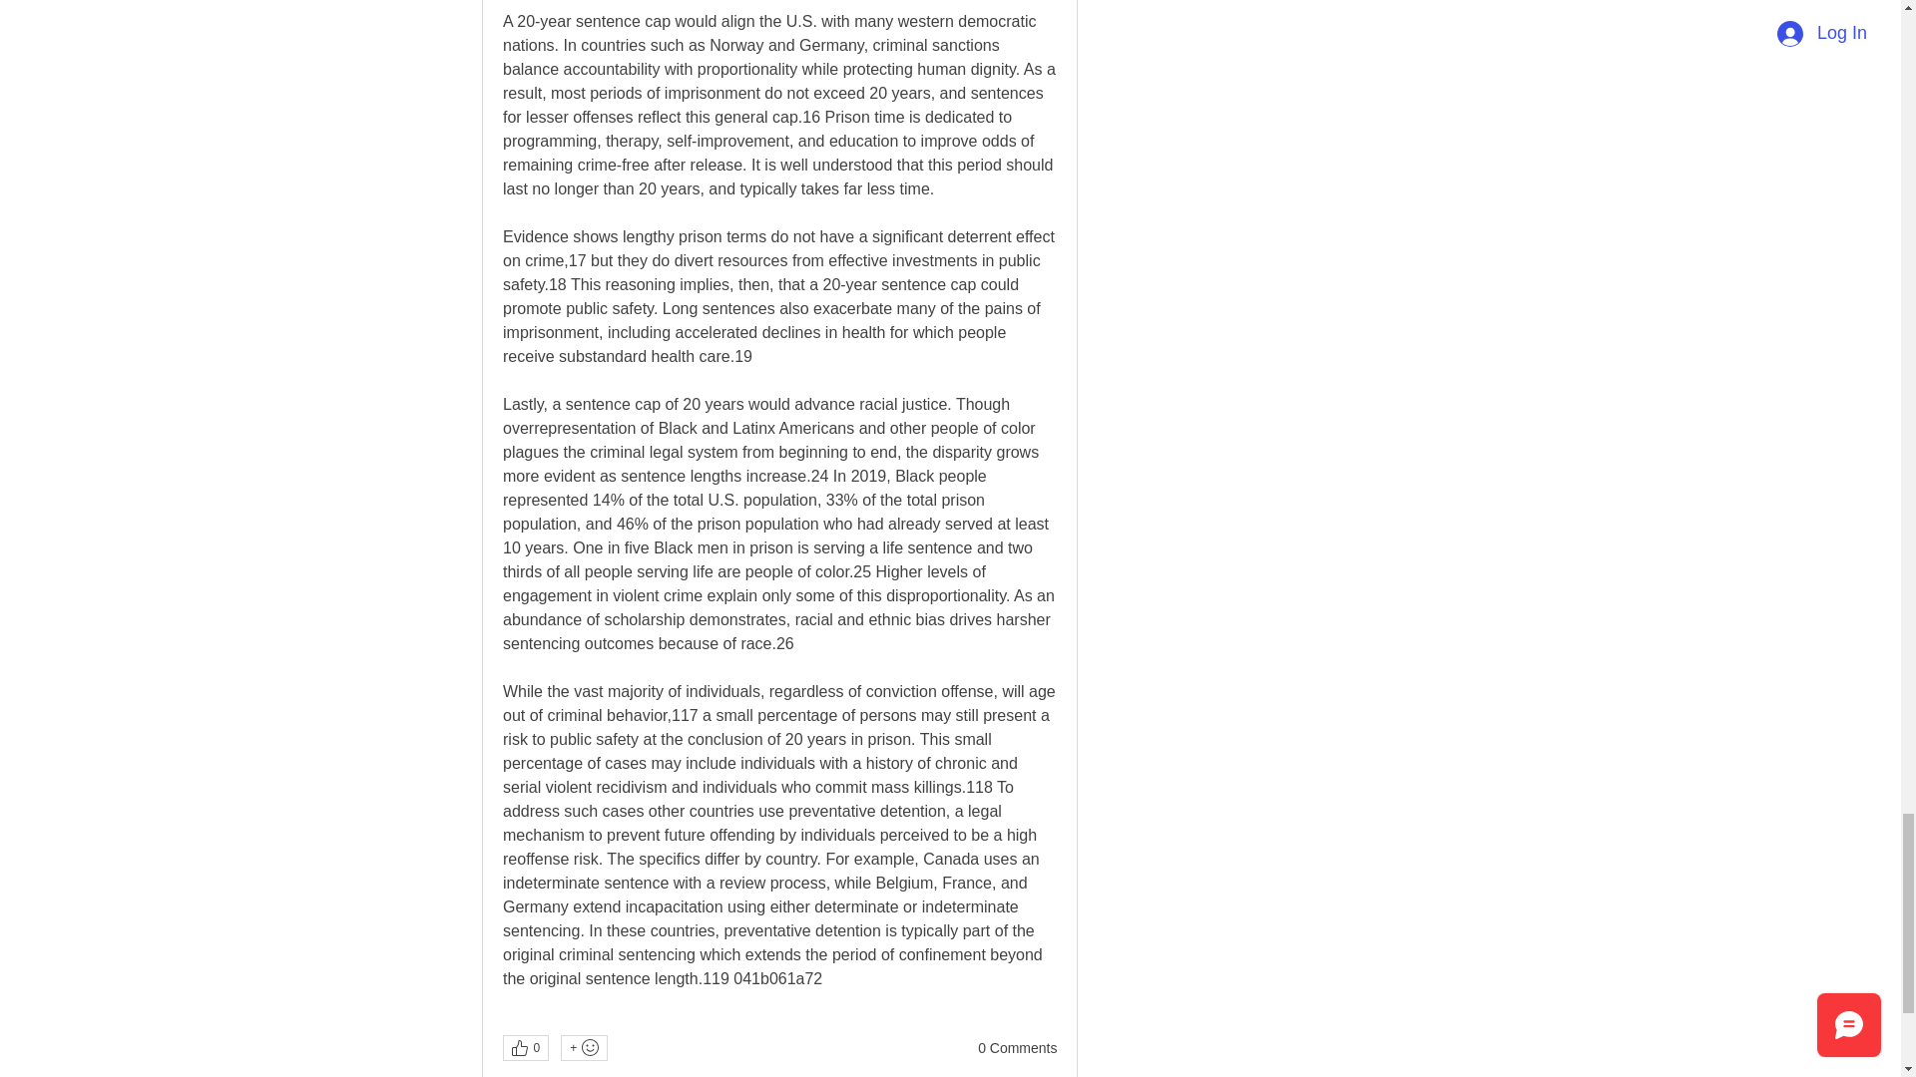 The width and height of the screenshot is (1916, 1077). Describe the element at coordinates (1017, 1049) in the screenshot. I see `0 Comments` at that location.